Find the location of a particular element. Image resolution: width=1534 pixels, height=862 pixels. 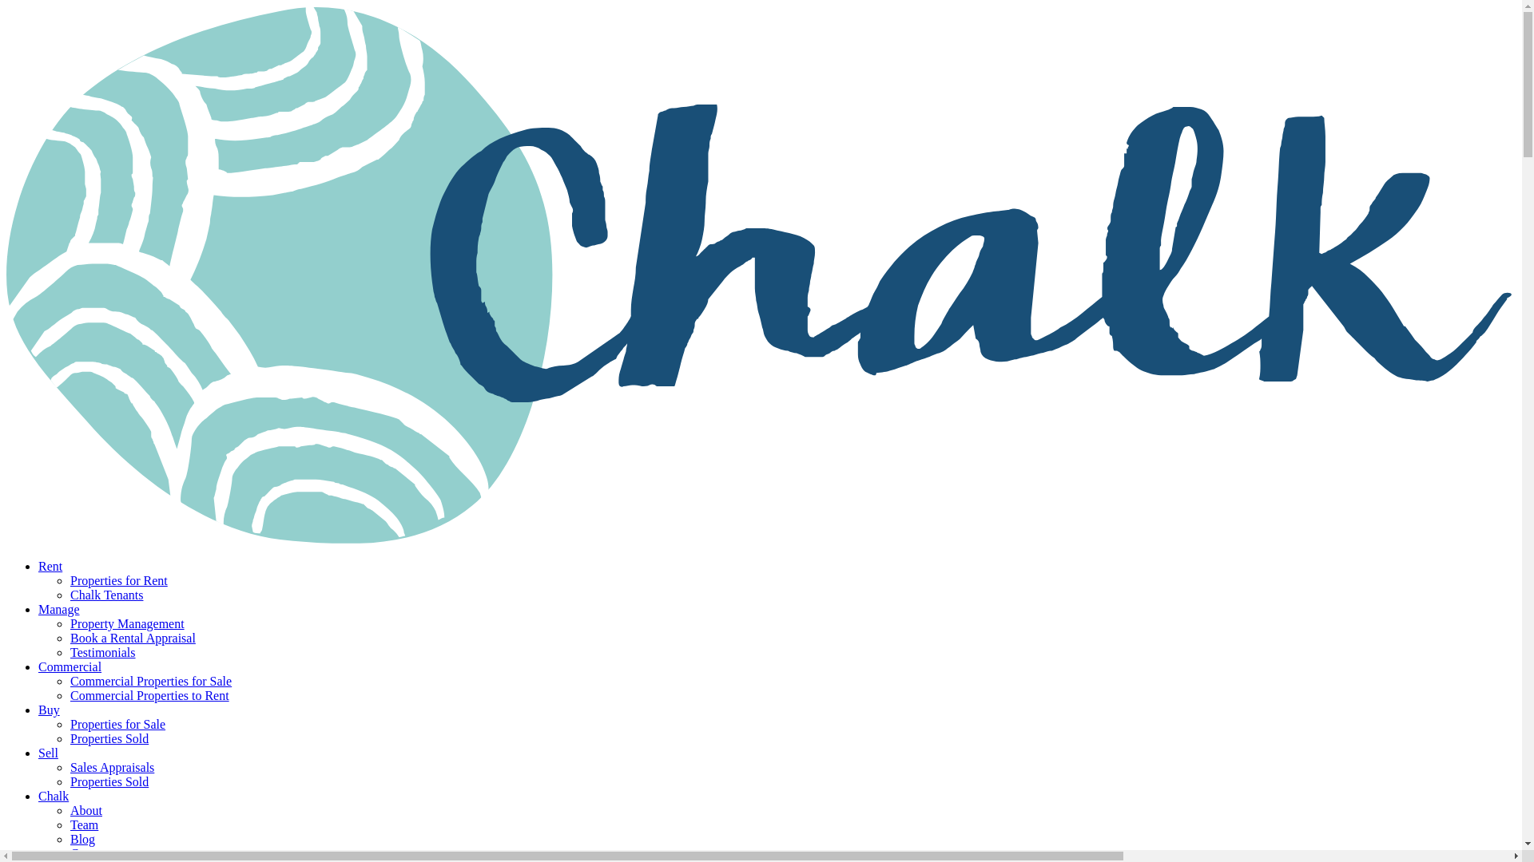

Properties Sold is located at coordinates (109, 781).